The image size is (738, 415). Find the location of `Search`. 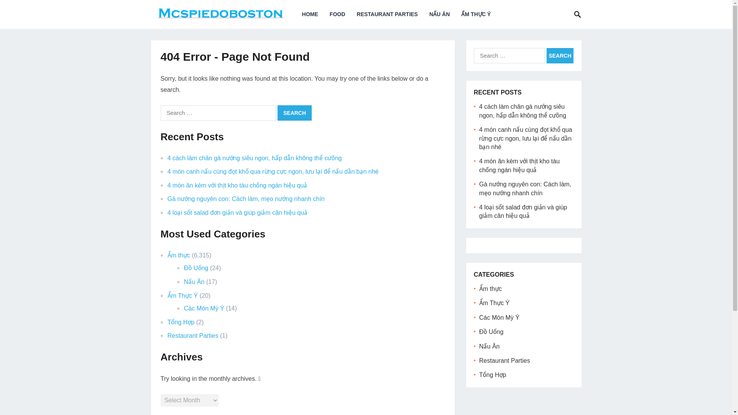

Search is located at coordinates (294, 113).